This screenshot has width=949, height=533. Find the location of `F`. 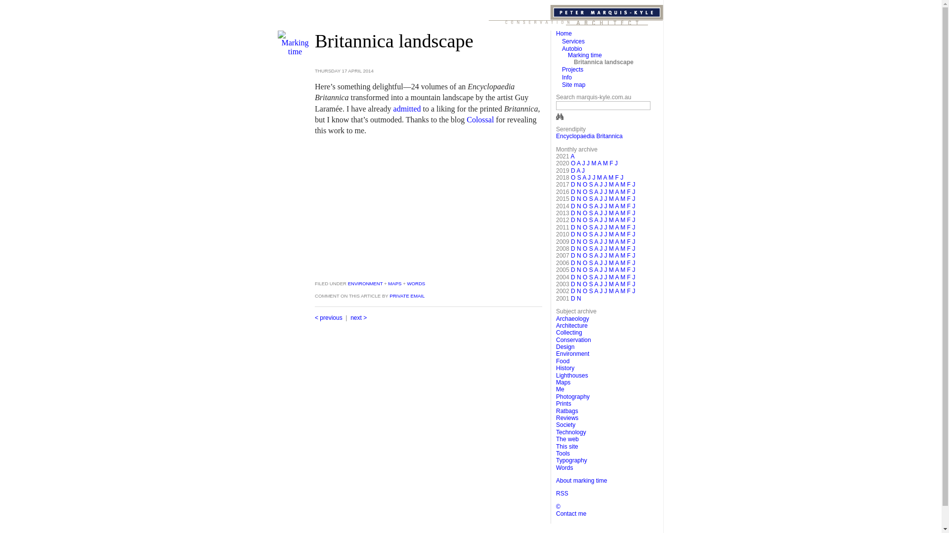

F is located at coordinates (629, 249).